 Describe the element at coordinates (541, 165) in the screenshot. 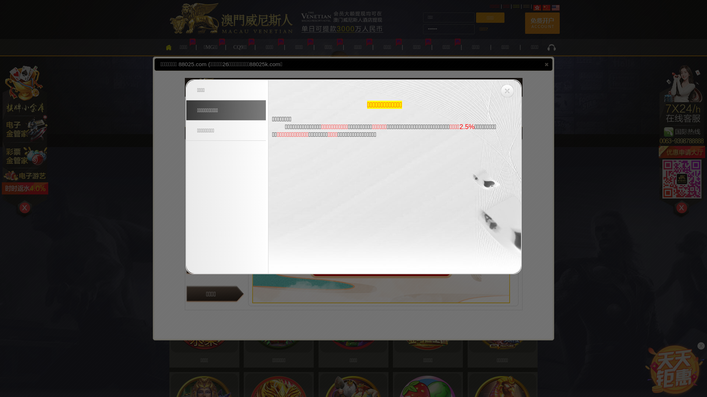

I see `0` at that location.